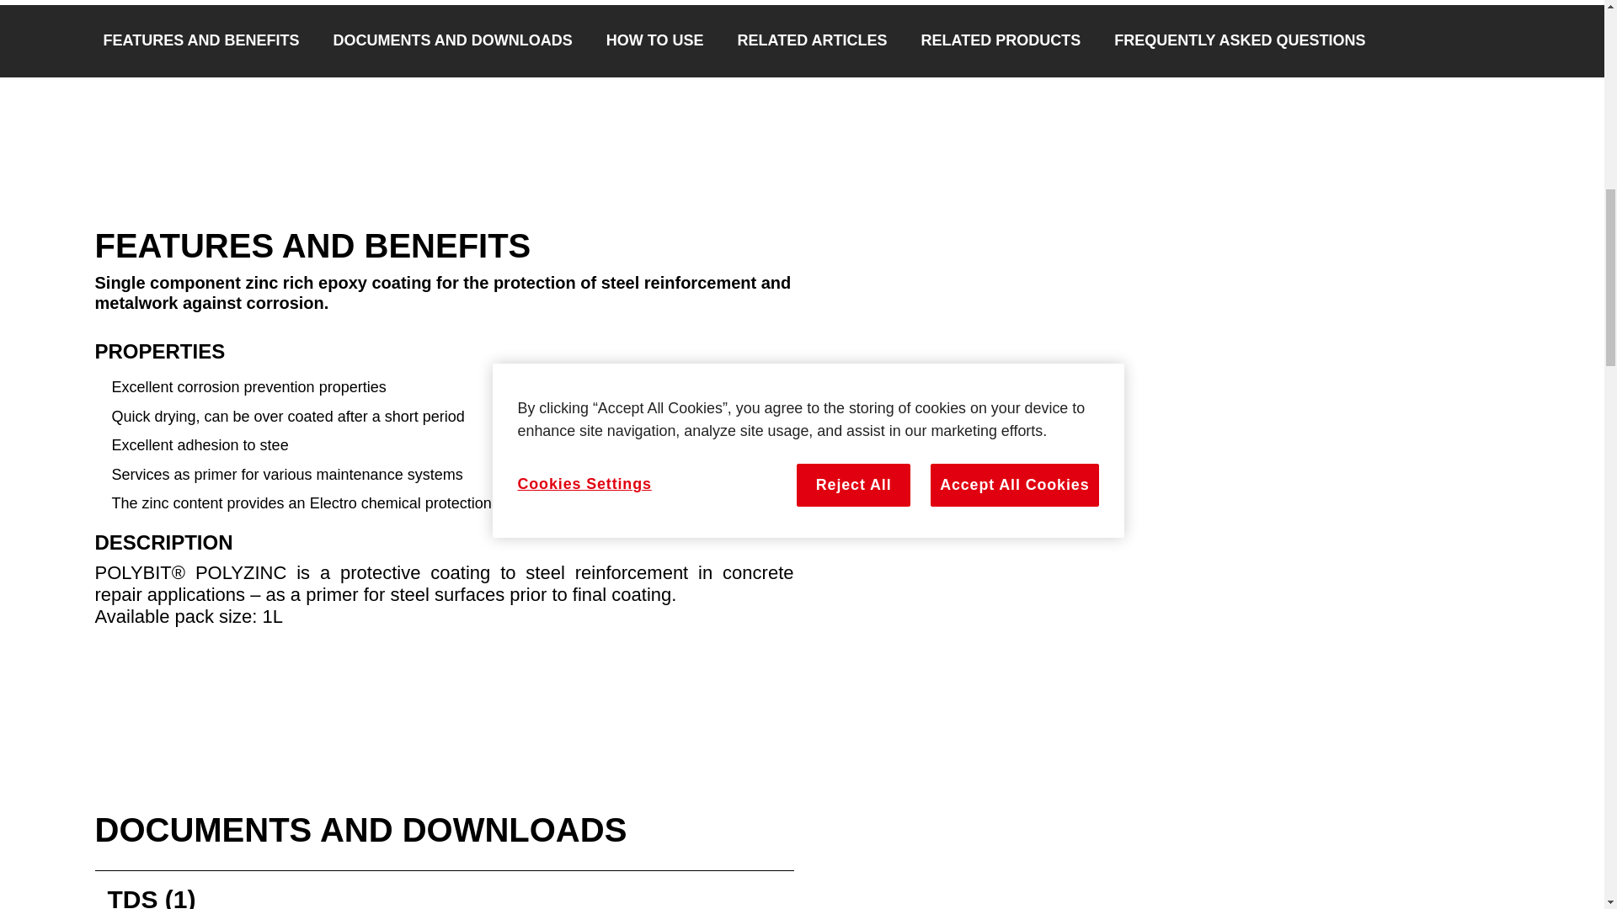 The height and width of the screenshot is (909, 1617). What do you see at coordinates (812, 41) in the screenshot?
I see `RELATED ARTICLES` at bounding box center [812, 41].